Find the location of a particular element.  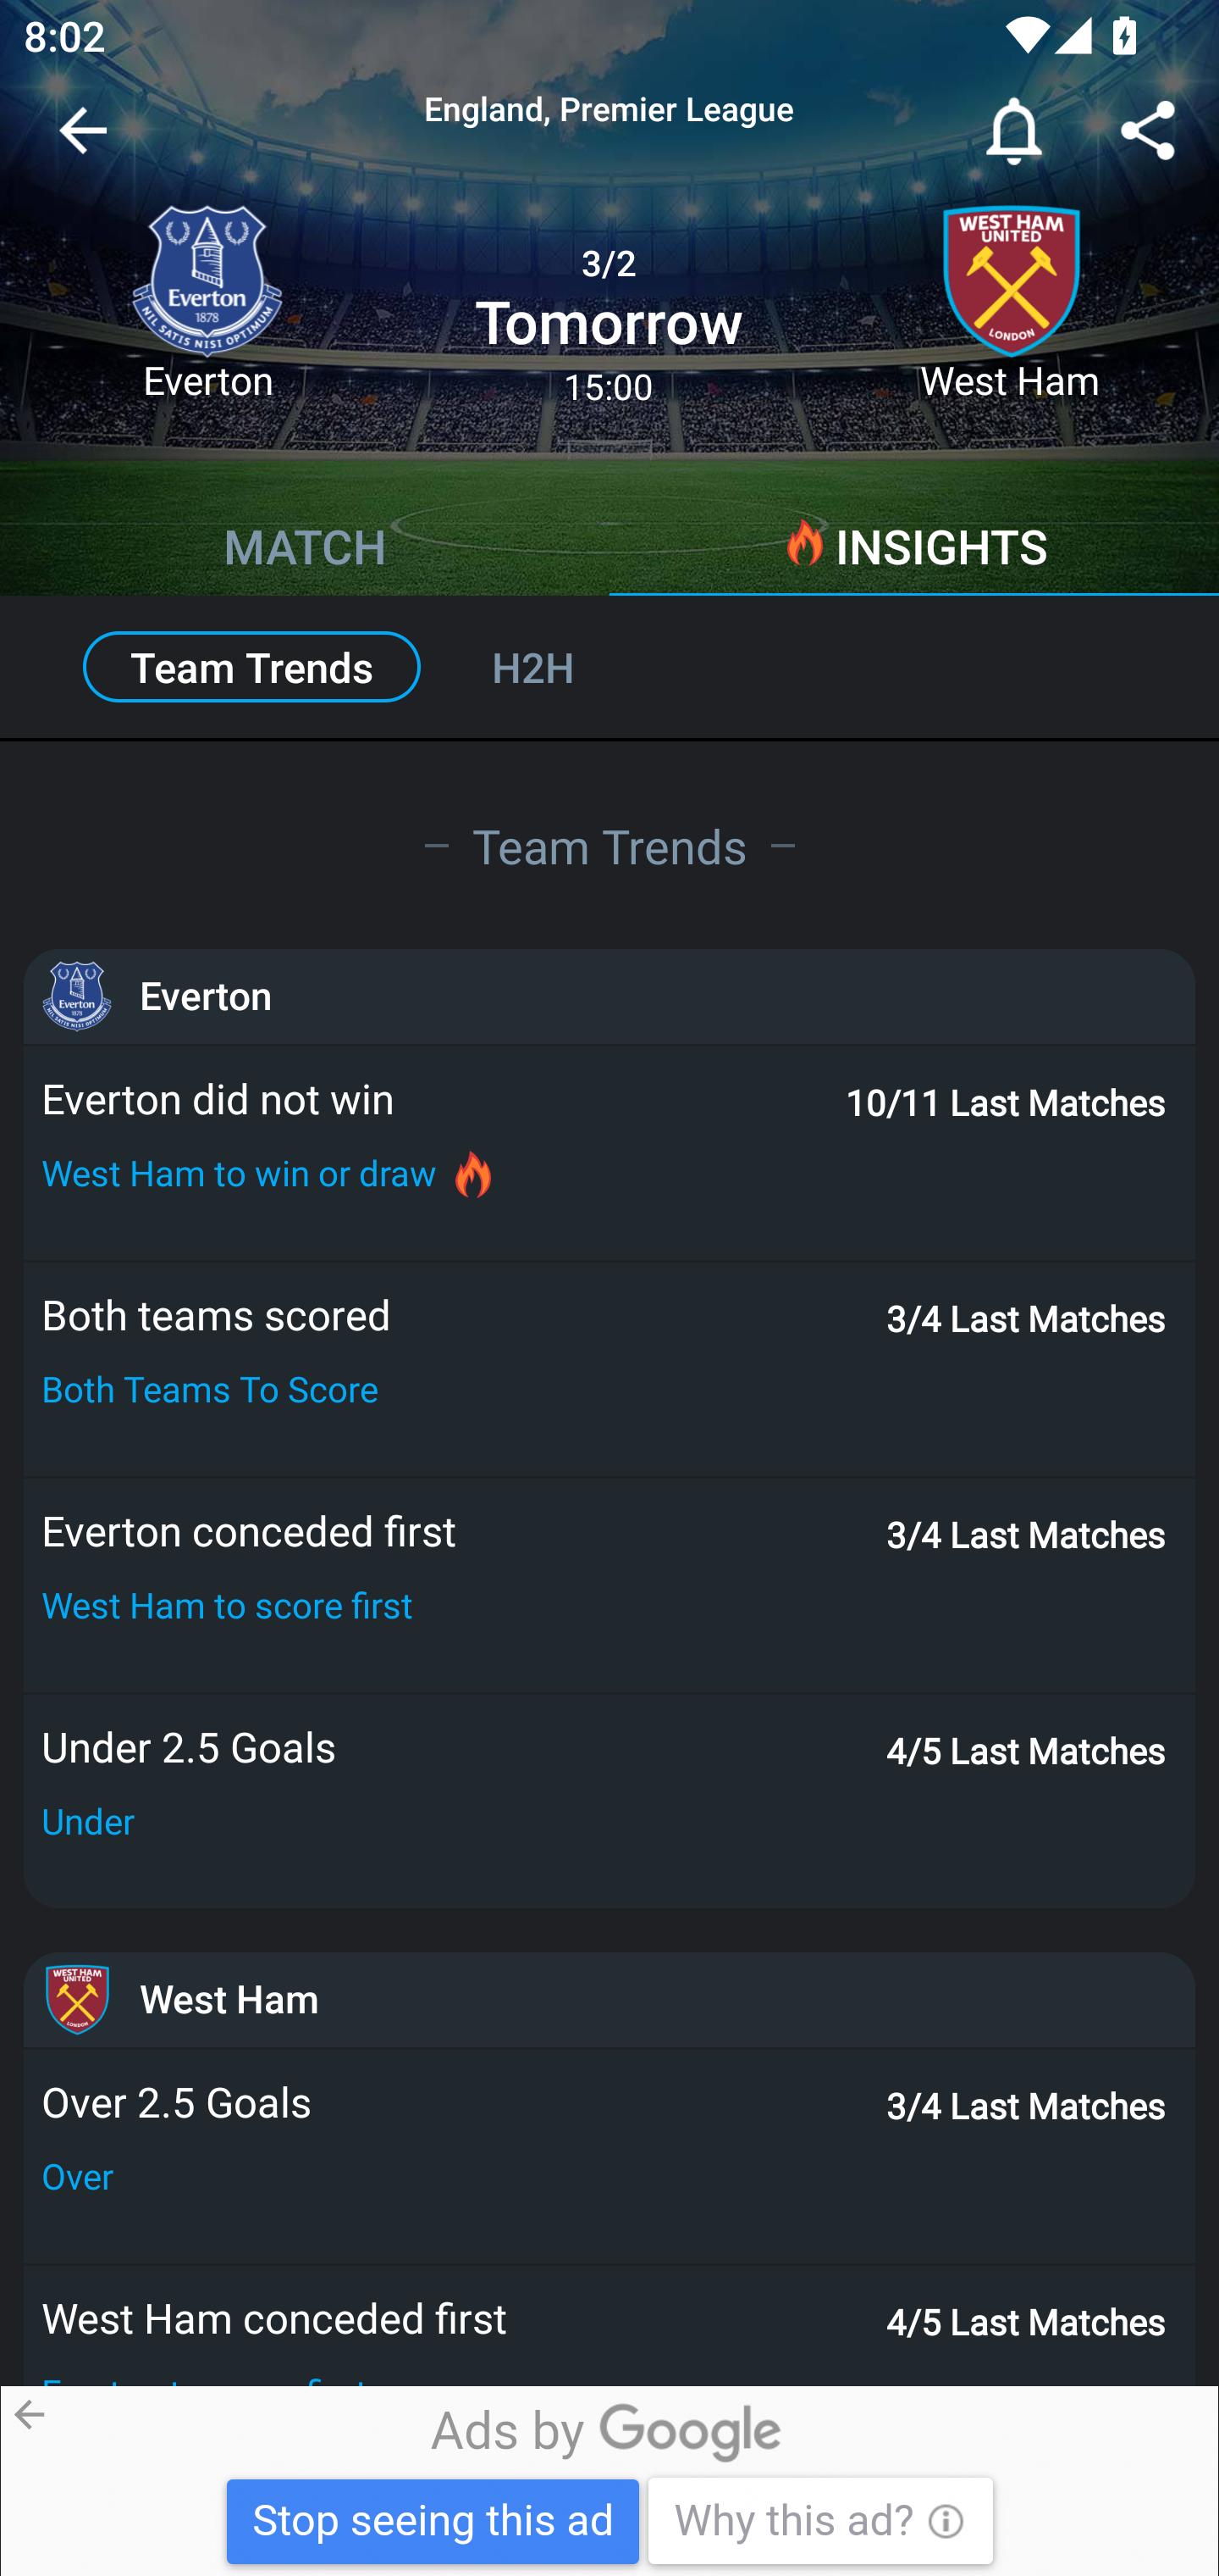

West Ham is located at coordinates (1011, 316).